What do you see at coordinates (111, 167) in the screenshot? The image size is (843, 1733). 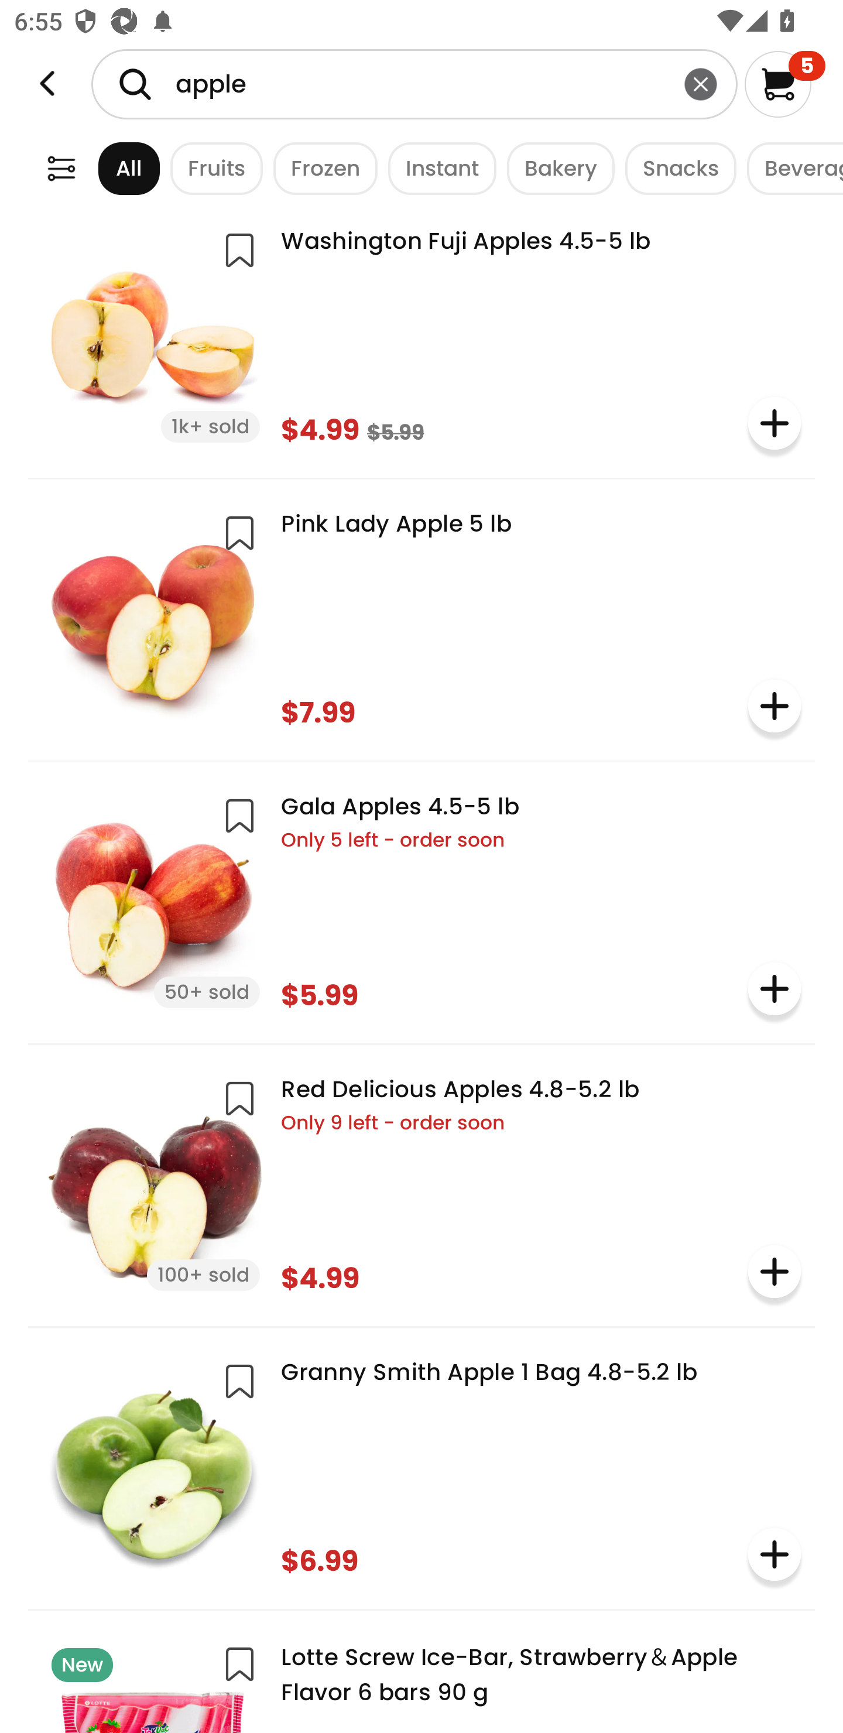 I see `All` at bounding box center [111, 167].